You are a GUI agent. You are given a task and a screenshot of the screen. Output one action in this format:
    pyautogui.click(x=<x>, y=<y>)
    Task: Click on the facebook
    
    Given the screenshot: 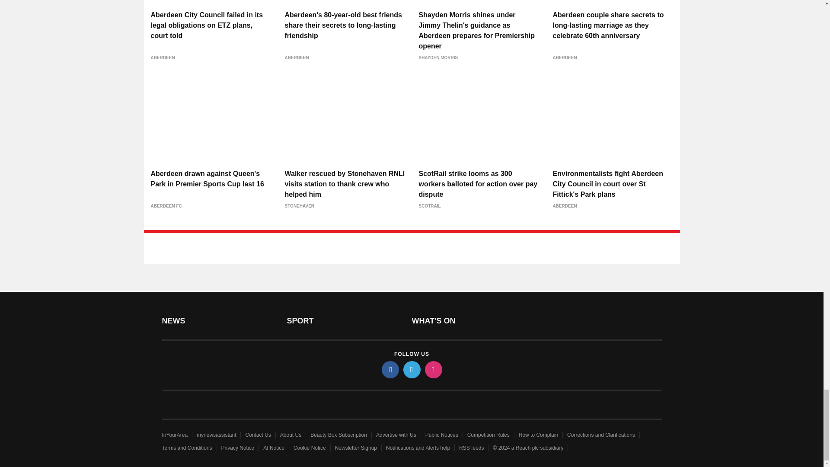 What is the action you would take?
    pyautogui.click(x=389, y=369)
    